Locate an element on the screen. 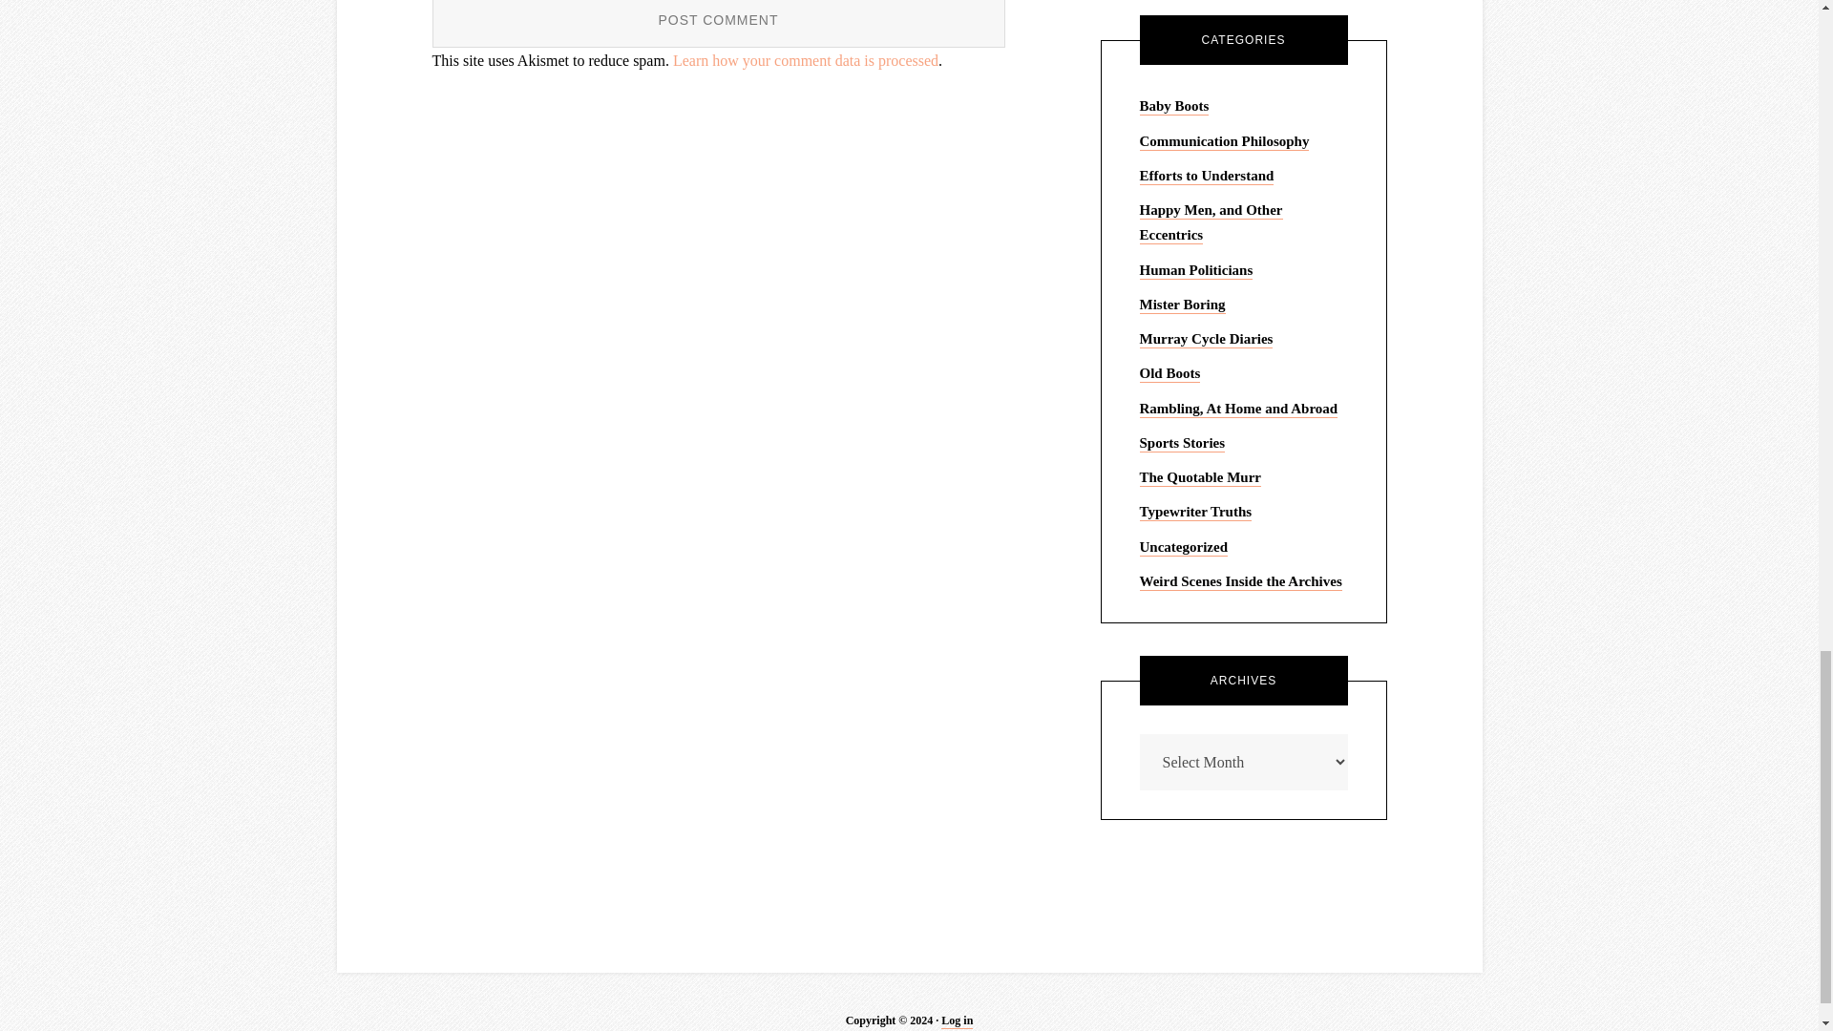  Murray Cycle Diaries is located at coordinates (1207, 340).